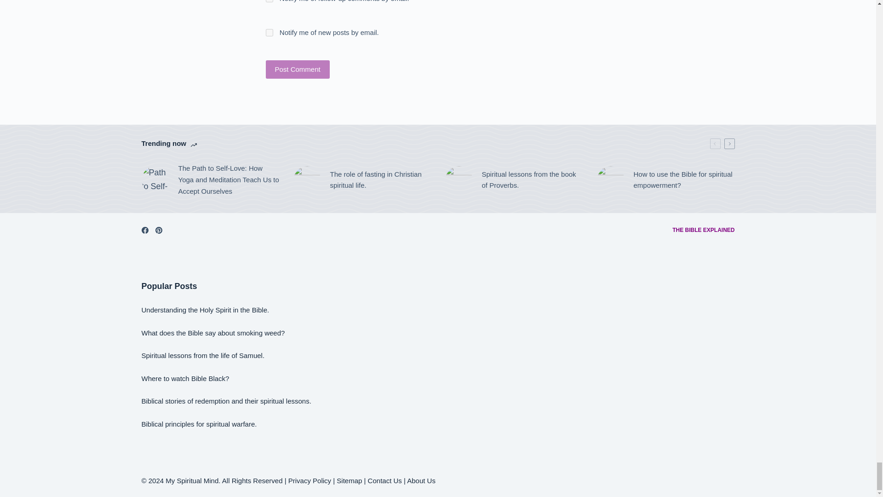 The image size is (883, 497). What do you see at coordinates (269, 32) in the screenshot?
I see `subscribe` at bounding box center [269, 32].